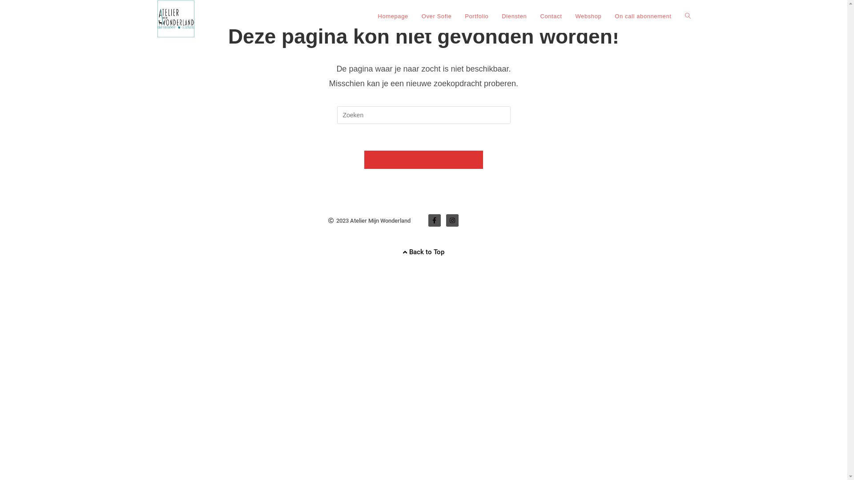 Image resolution: width=854 pixels, height=480 pixels. I want to click on 2023 Atelier Mijn Wonderland, so click(369, 220).